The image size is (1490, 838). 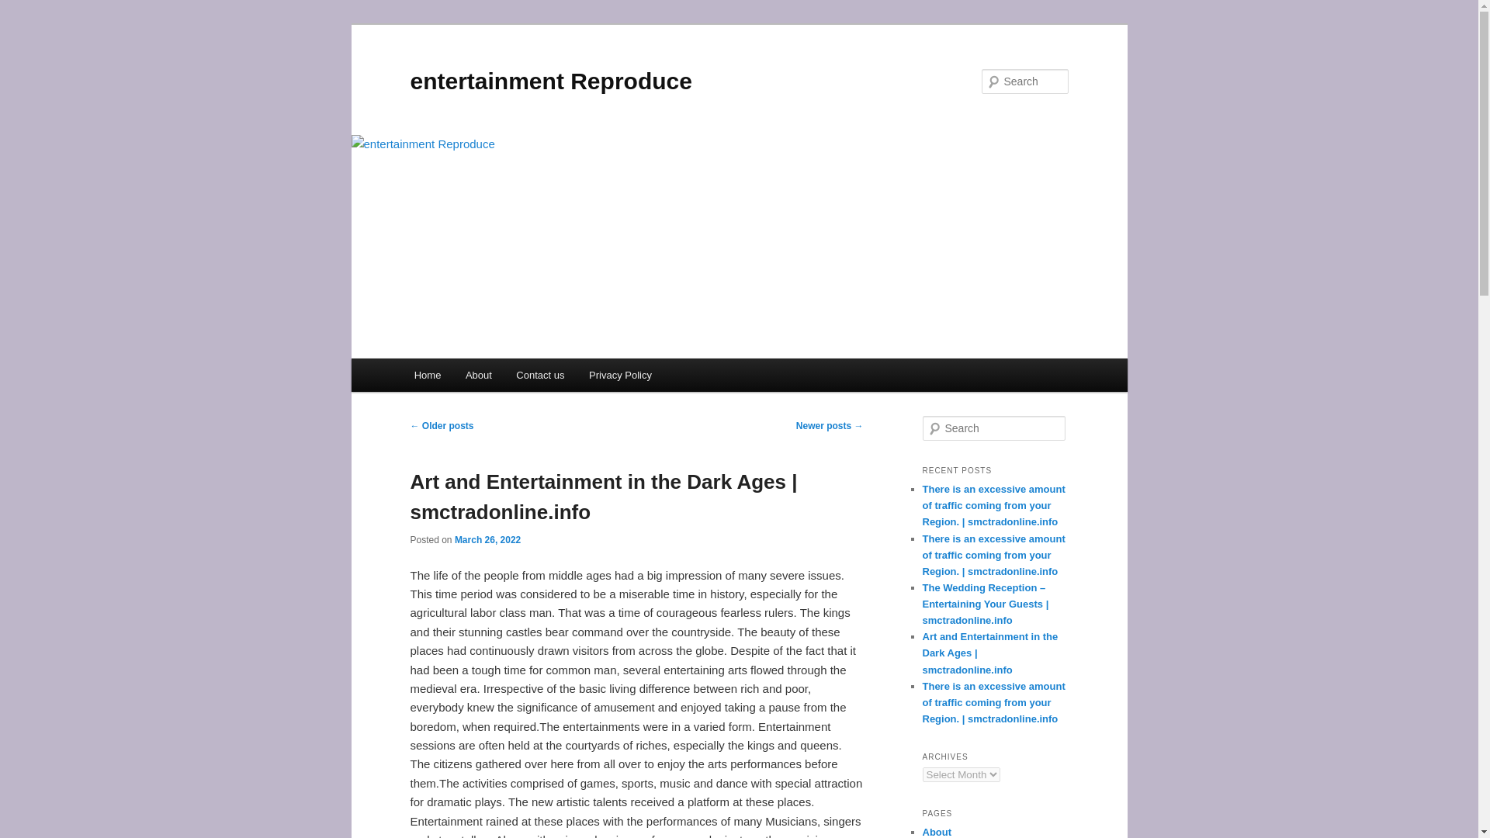 I want to click on About, so click(x=478, y=376).